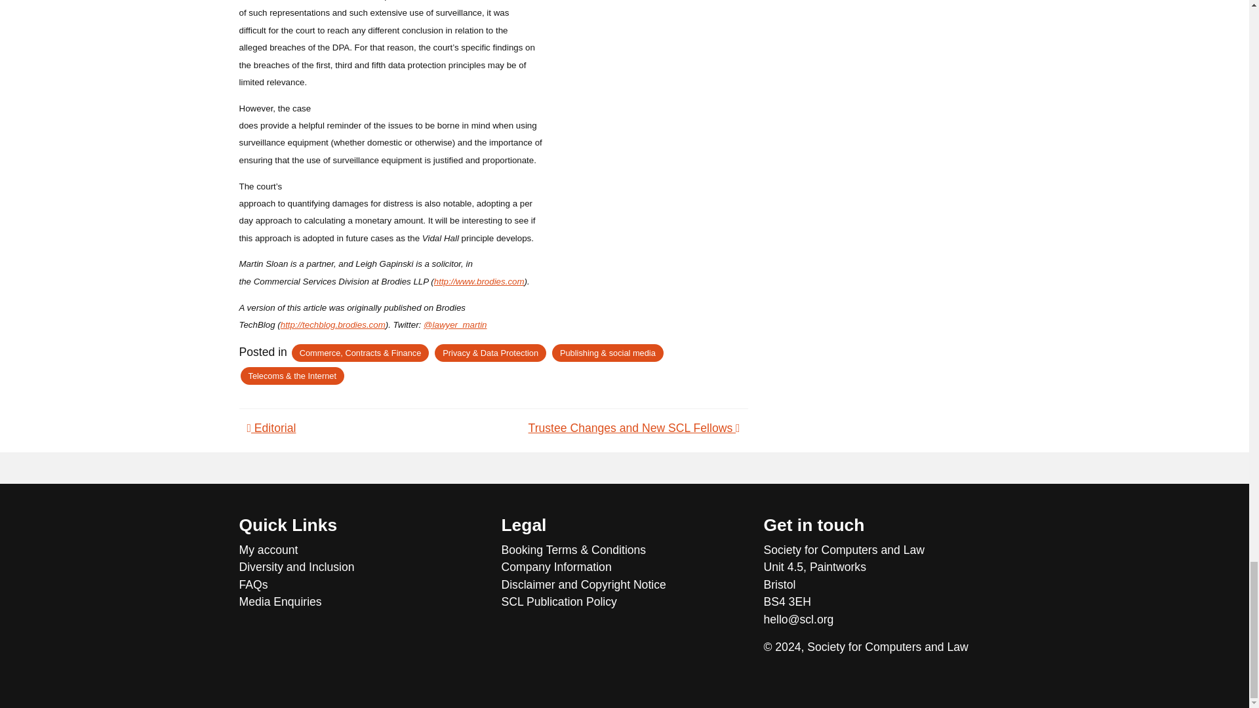  Describe the element at coordinates (362, 567) in the screenshot. I see `Diversity and Inclusion` at that location.